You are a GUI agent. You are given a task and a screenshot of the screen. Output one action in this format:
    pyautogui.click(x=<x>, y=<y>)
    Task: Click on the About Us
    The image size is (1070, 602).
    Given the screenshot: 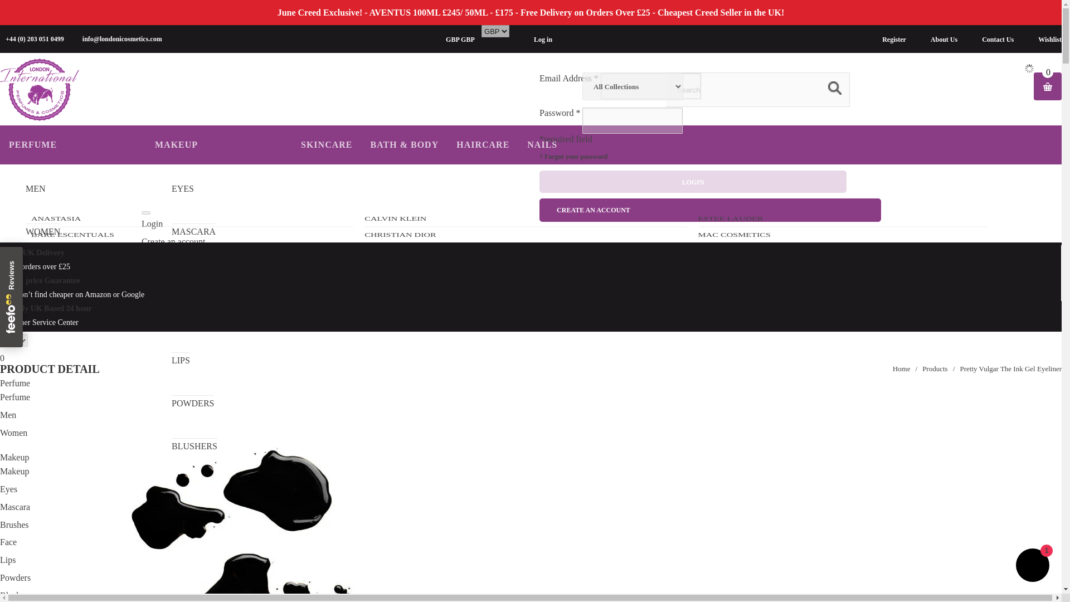 What is the action you would take?
    pyautogui.click(x=941, y=39)
    